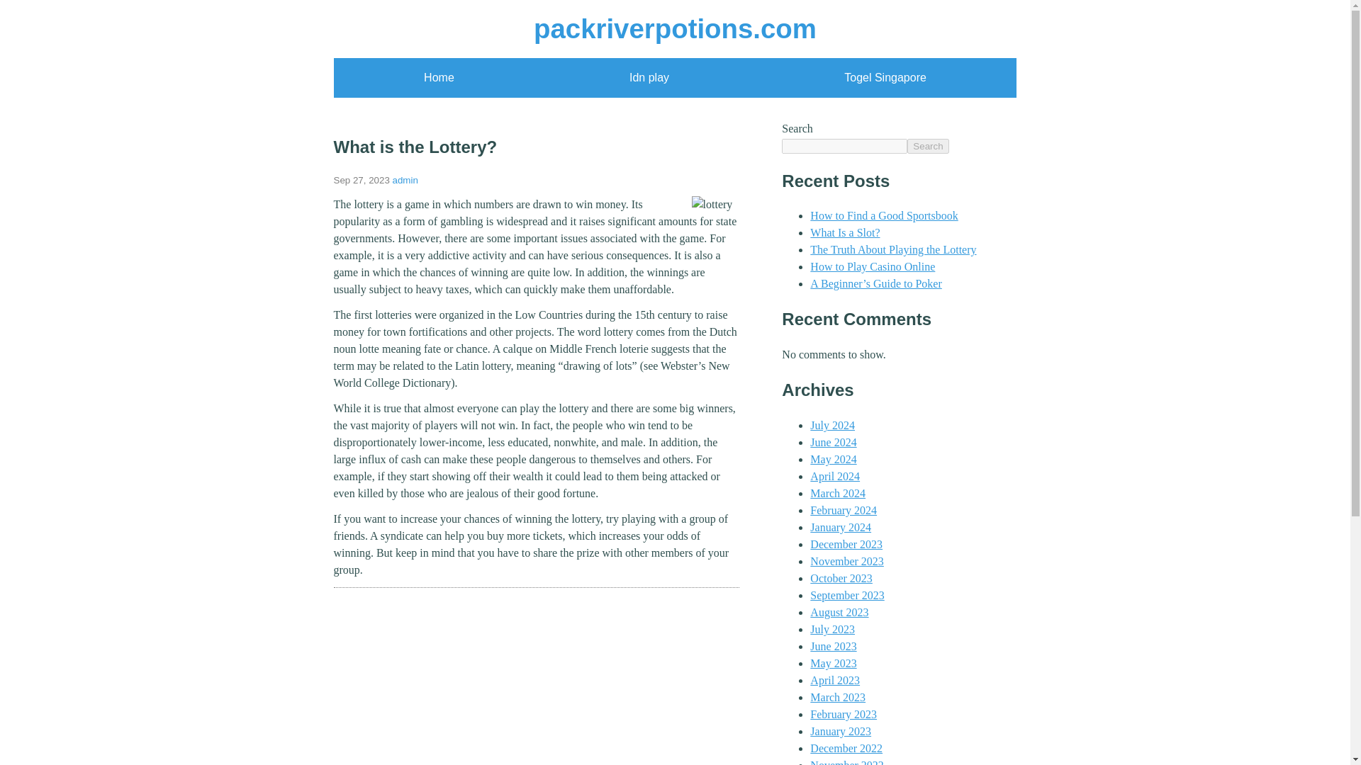 This screenshot has width=1361, height=765. I want to click on April 2024, so click(835, 476).